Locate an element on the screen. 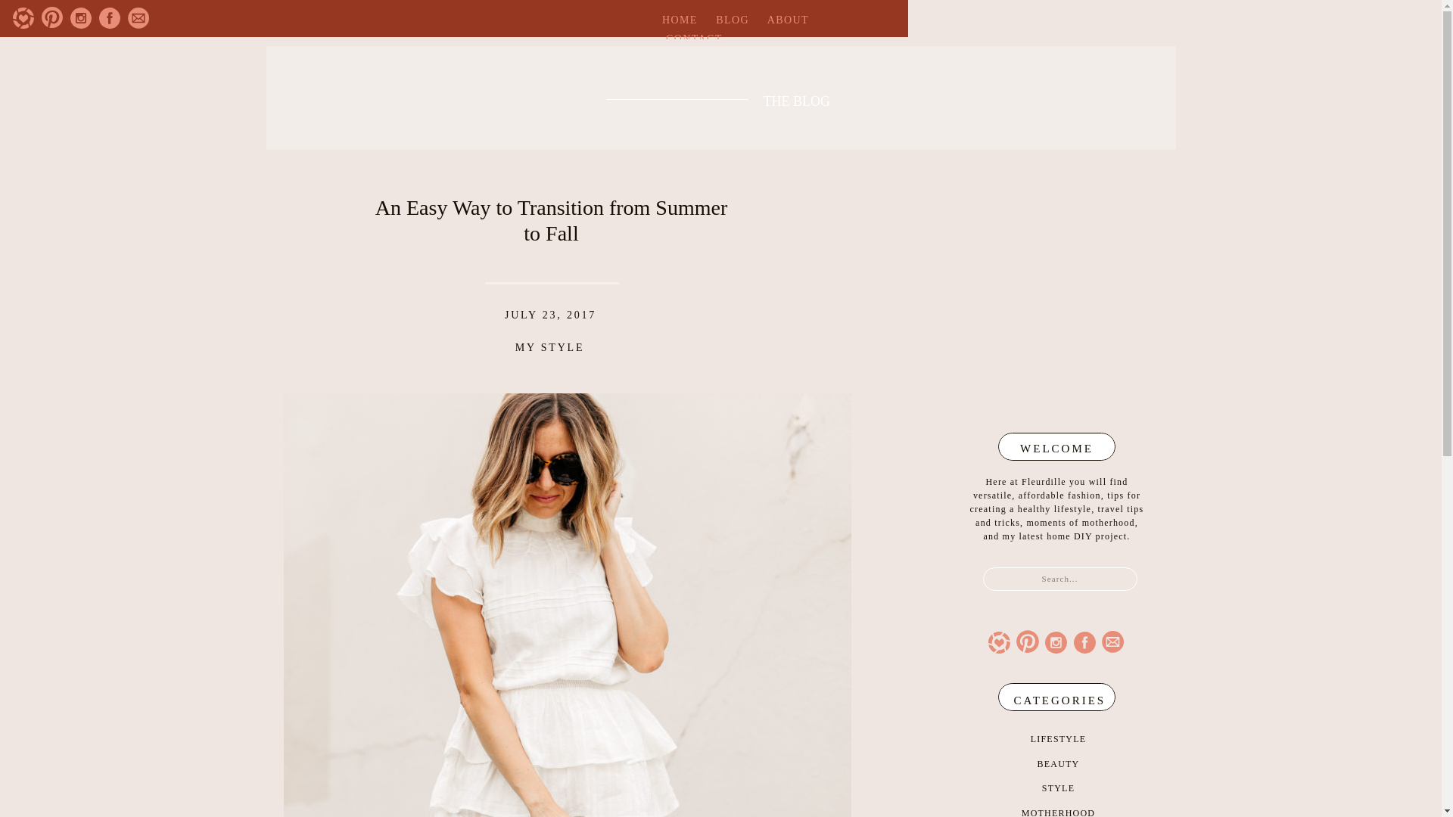 The width and height of the screenshot is (1453, 817). ABOUT is located at coordinates (788, 20).